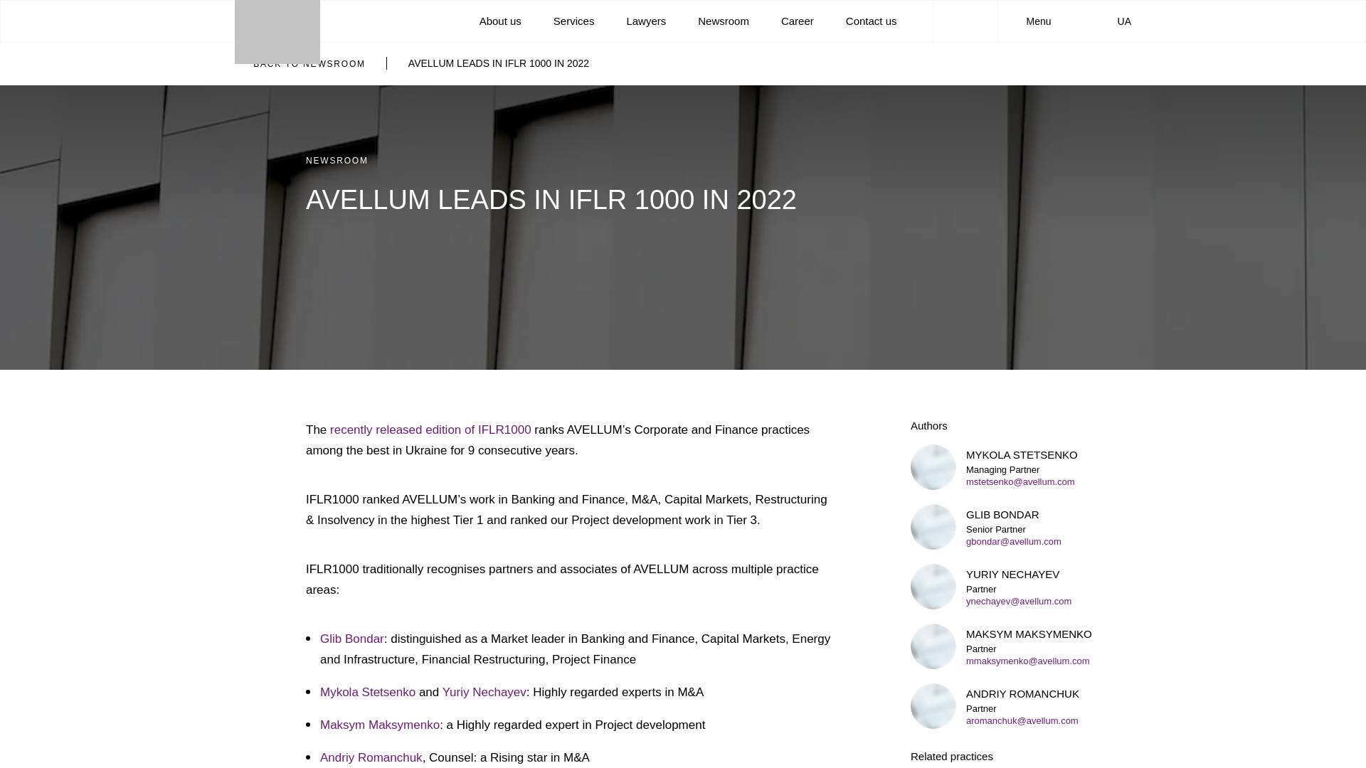  Describe the element at coordinates (1117, 21) in the screenshot. I see `UA` at that location.